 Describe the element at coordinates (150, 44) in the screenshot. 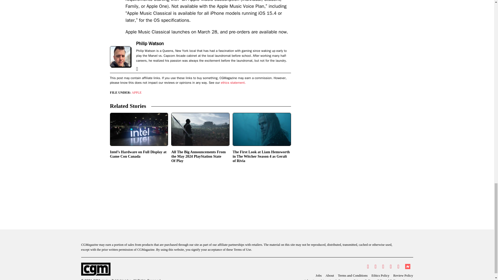

I see `Philip Watson` at that location.